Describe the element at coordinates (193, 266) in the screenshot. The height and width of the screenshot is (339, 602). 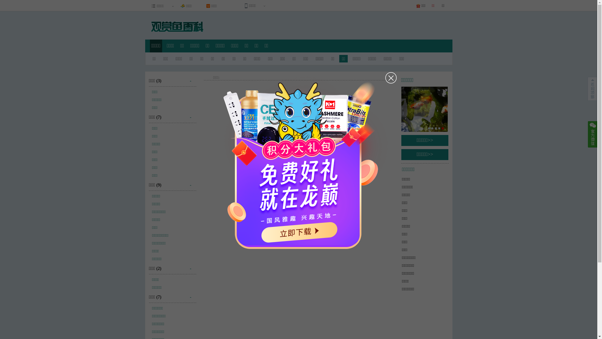
I see `-` at that location.